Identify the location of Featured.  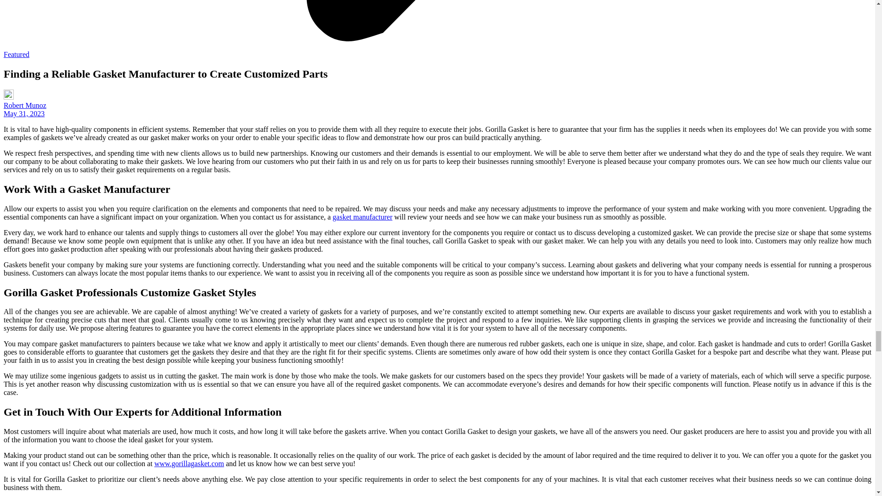
(16, 54).